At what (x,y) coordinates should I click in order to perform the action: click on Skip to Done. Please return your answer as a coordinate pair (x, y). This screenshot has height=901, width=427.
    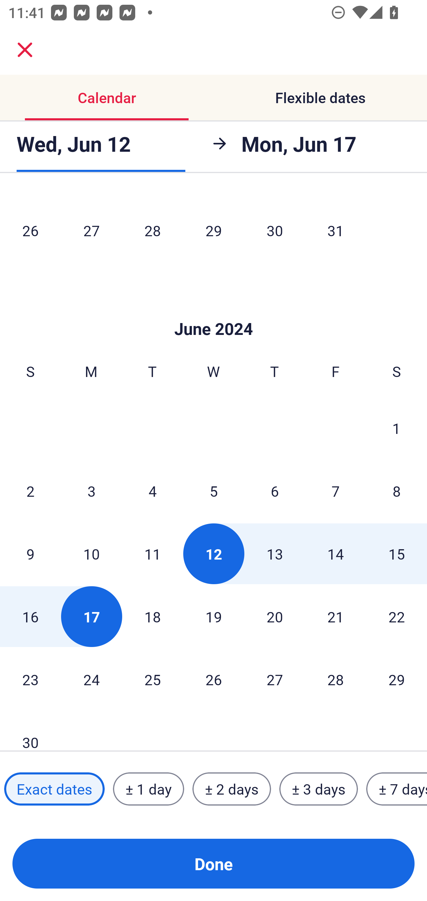
    Looking at the image, I should click on (213, 311).